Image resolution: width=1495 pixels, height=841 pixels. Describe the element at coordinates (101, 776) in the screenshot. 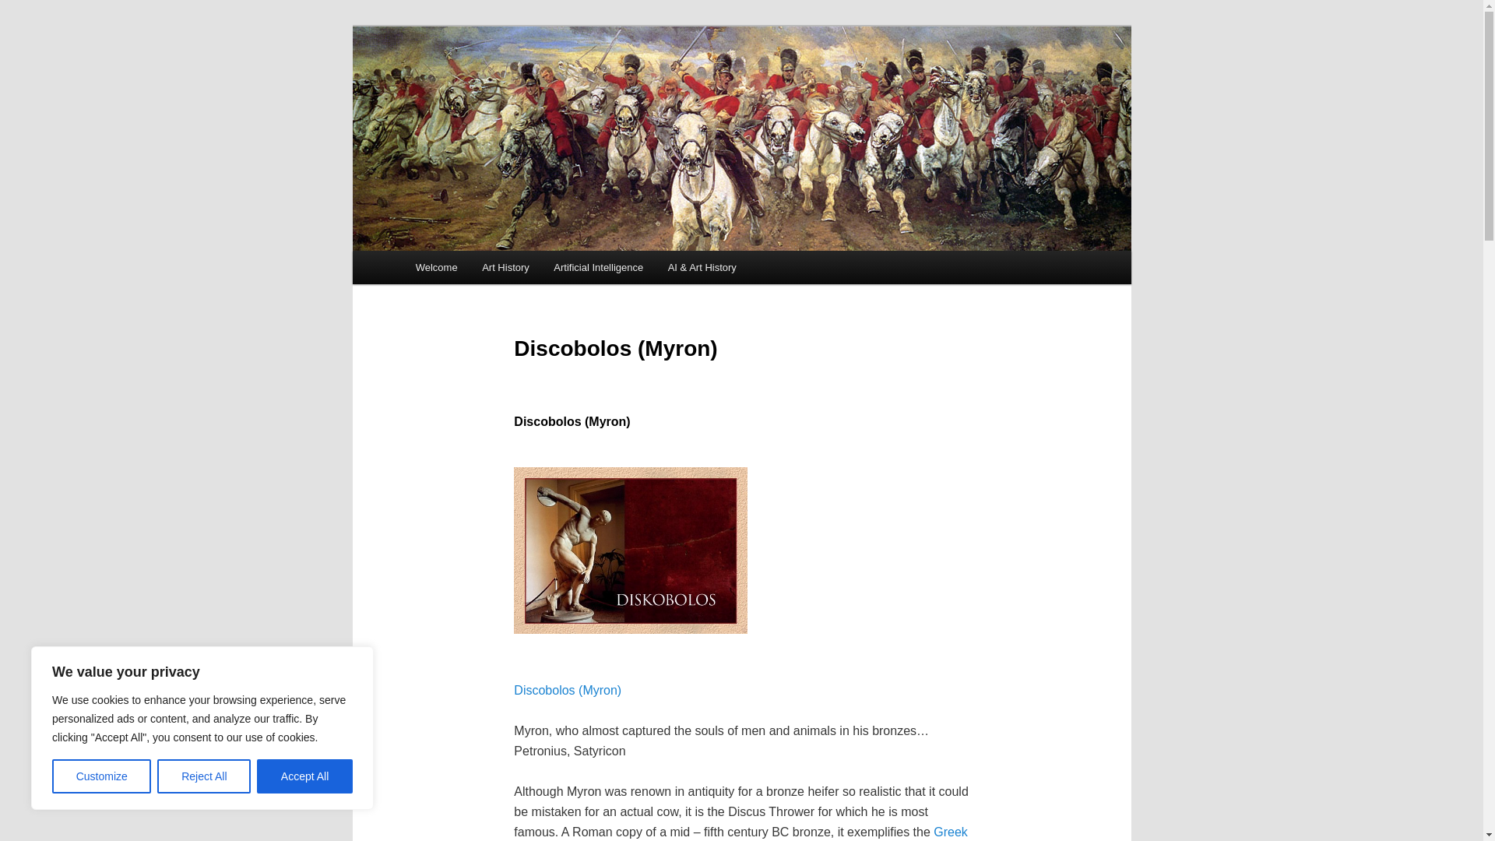

I see `Customize` at that location.